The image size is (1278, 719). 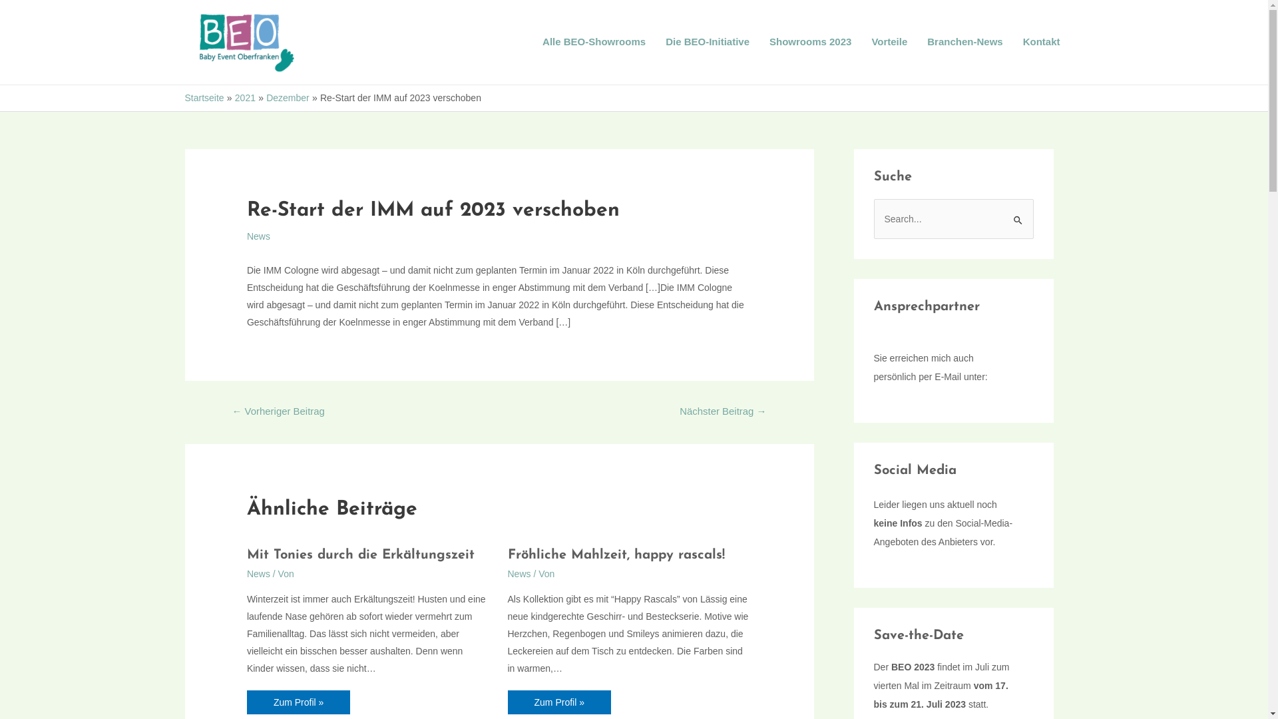 I want to click on Suche, so click(x=1018, y=212).